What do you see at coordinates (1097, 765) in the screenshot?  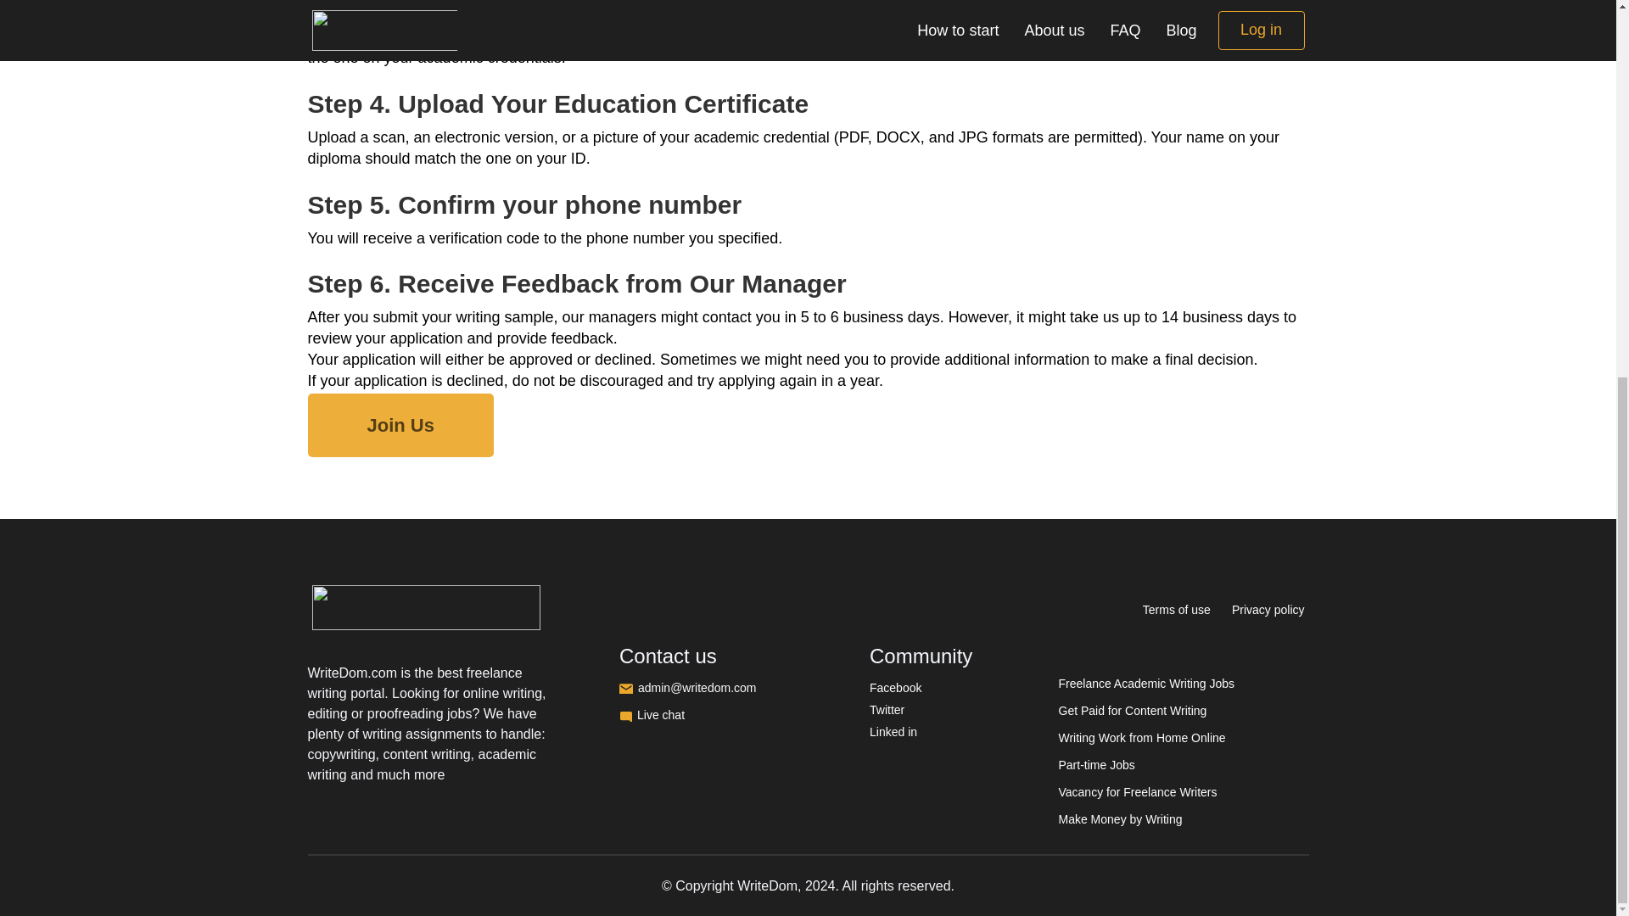 I see `Part-time Jobs` at bounding box center [1097, 765].